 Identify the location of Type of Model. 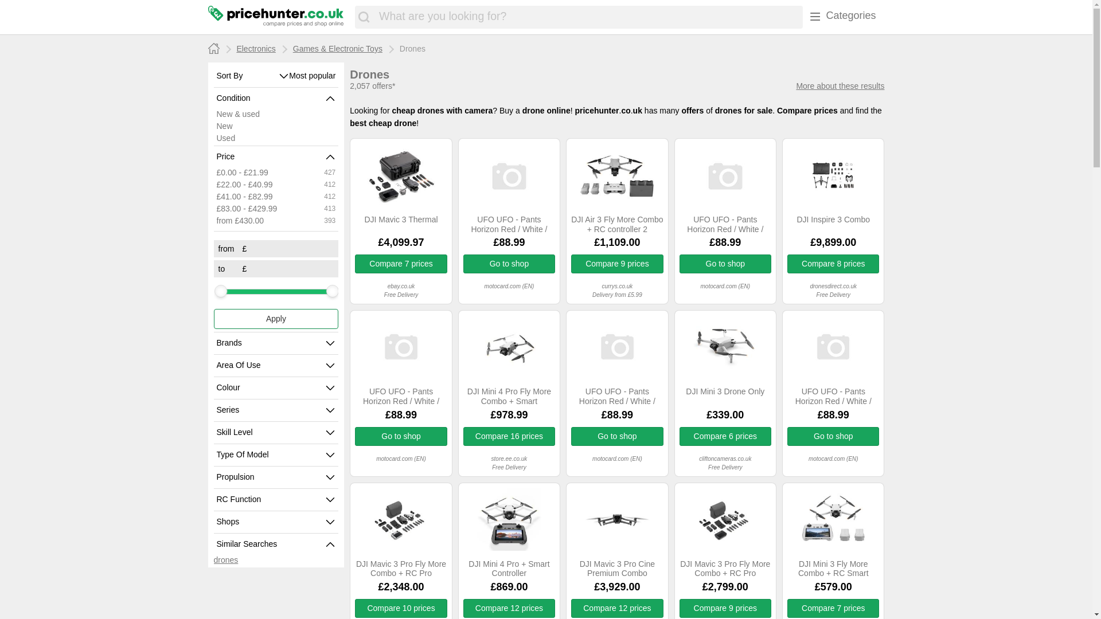
(271, 455).